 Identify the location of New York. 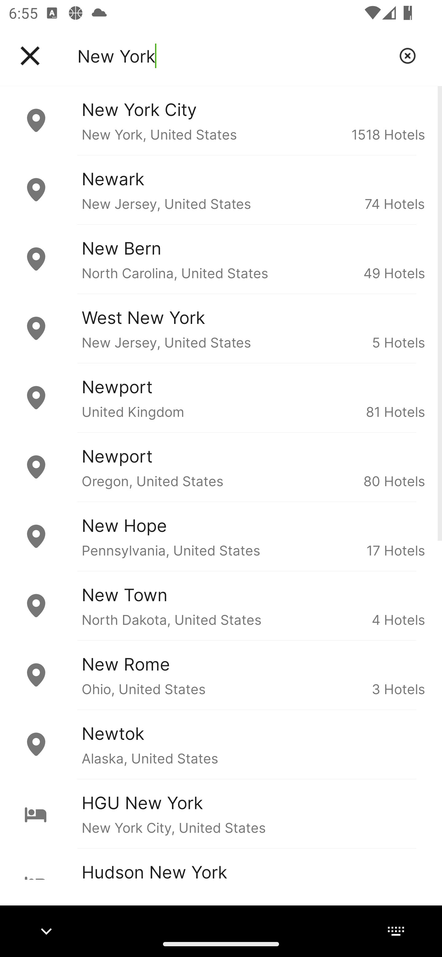
(234, 56).